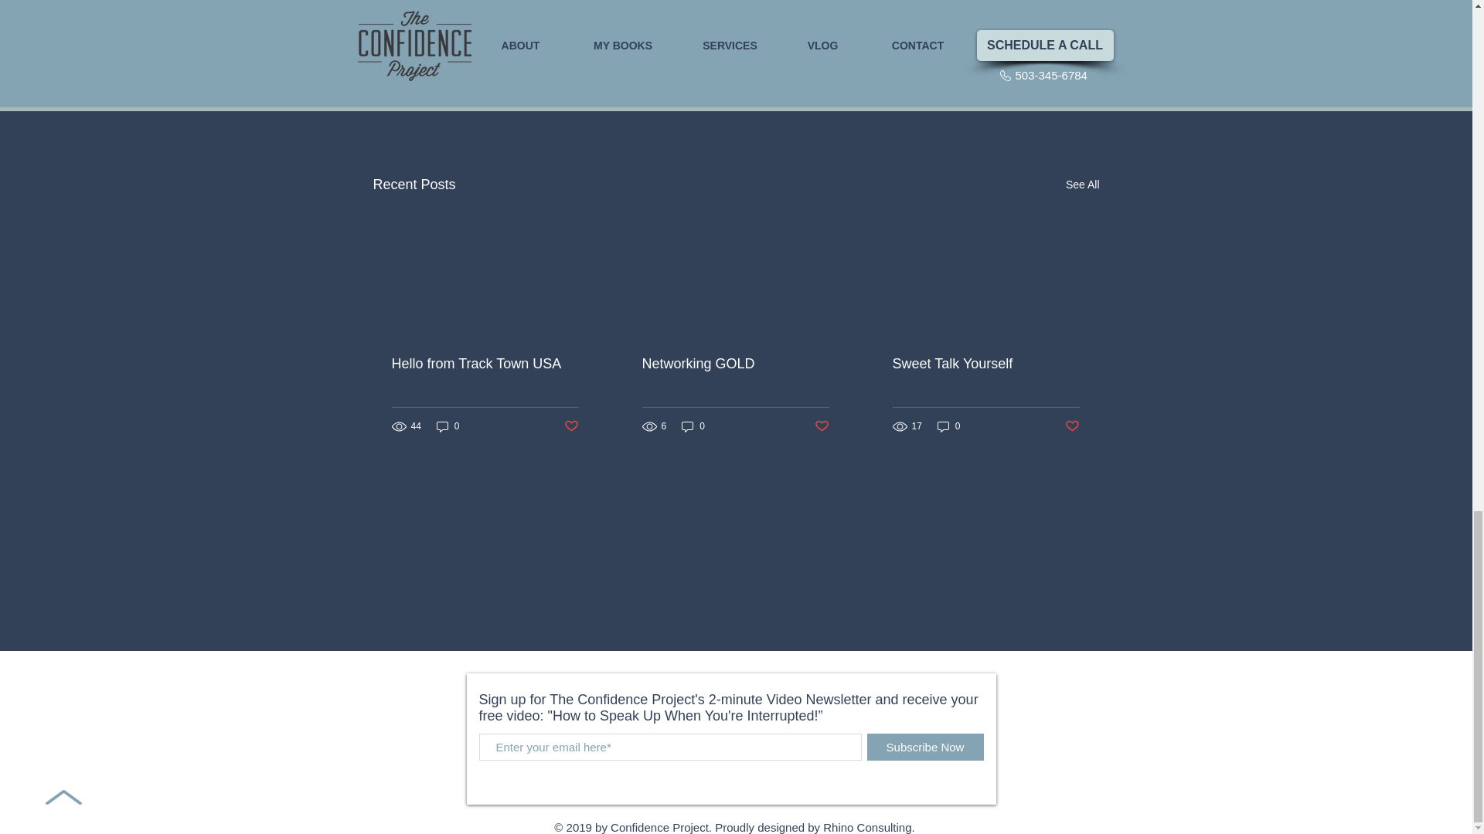 This screenshot has width=1484, height=834. What do you see at coordinates (570, 426) in the screenshot?
I see `Post not marked as liked` at bounding box center [570, 426].